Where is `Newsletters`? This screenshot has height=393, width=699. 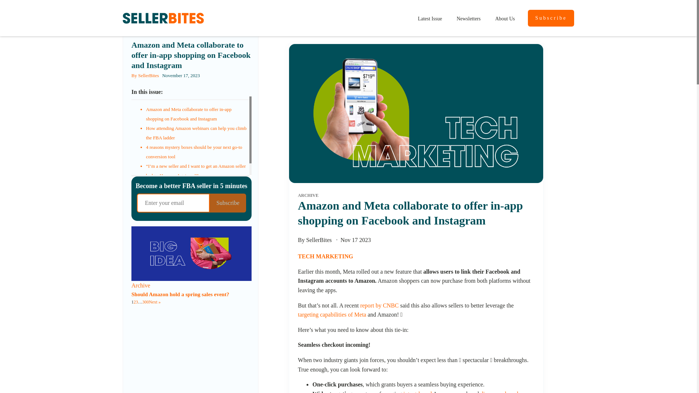
Newsletters is located at coordinates (469, 18).